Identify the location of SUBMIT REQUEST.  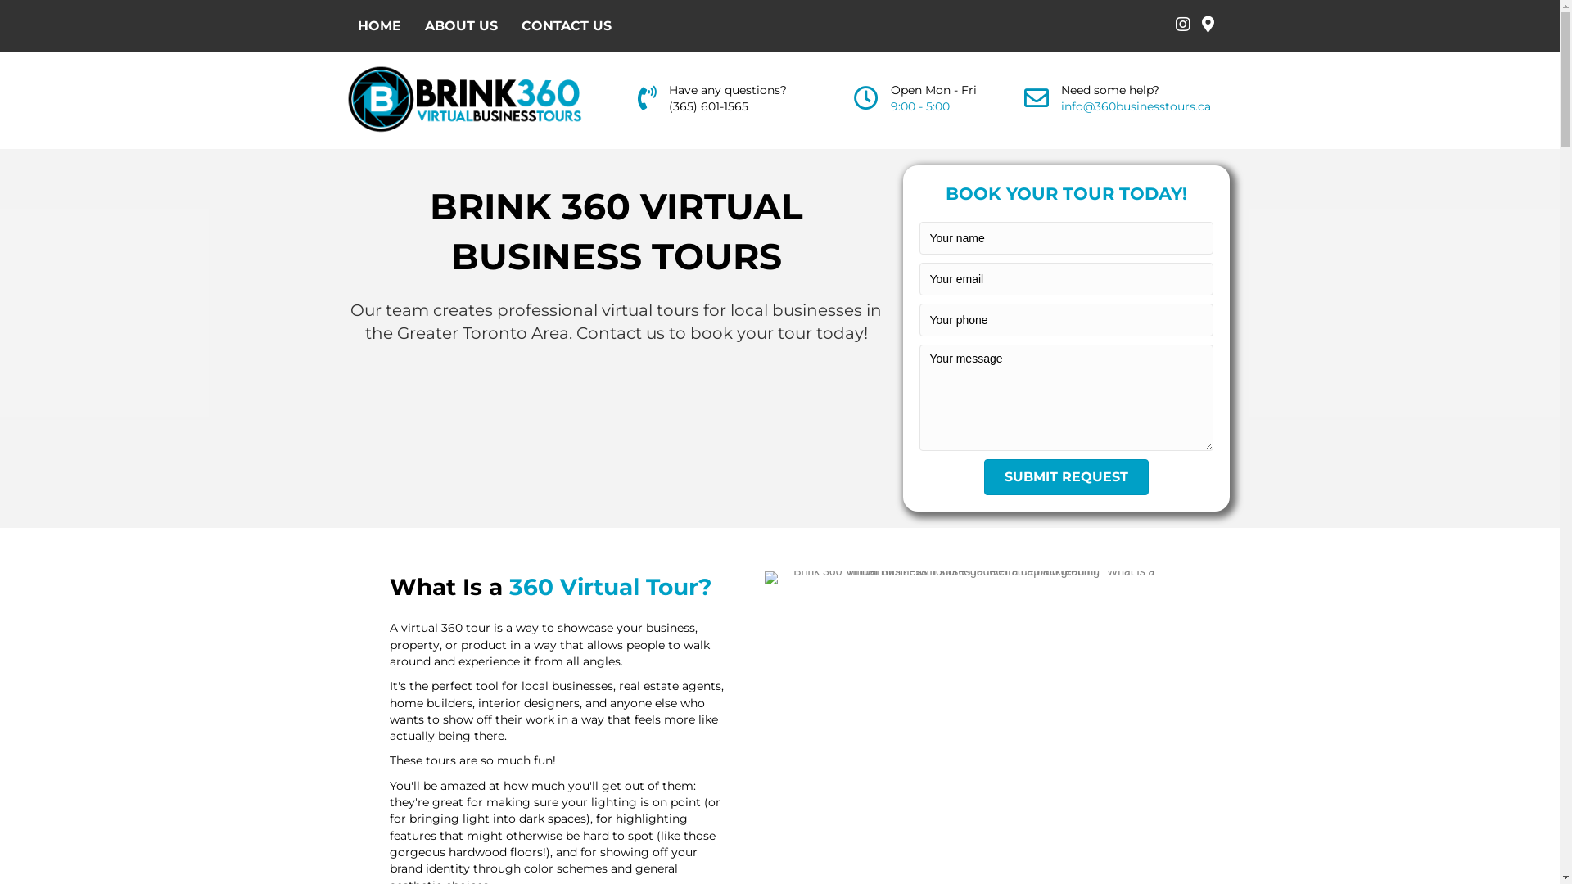
(1066, 477).